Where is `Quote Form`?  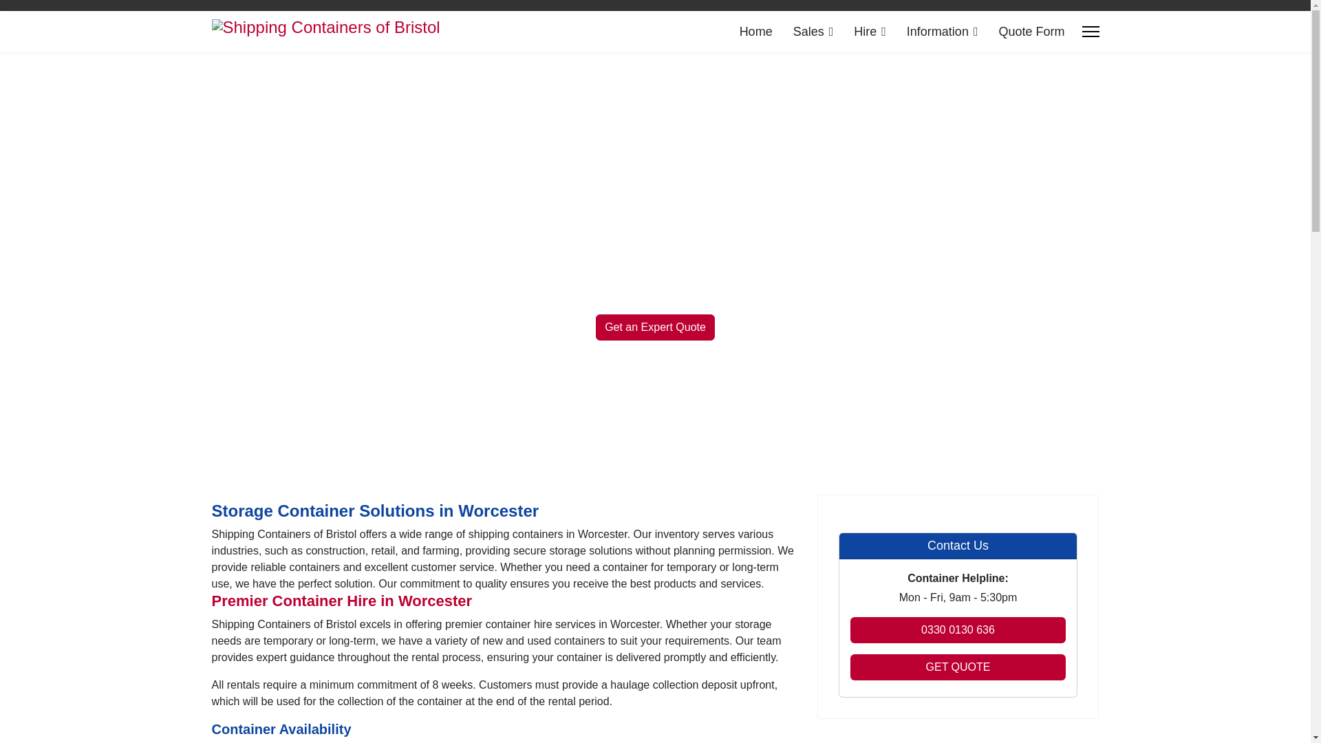
Quote Form is located at coordinates (1027, 32).